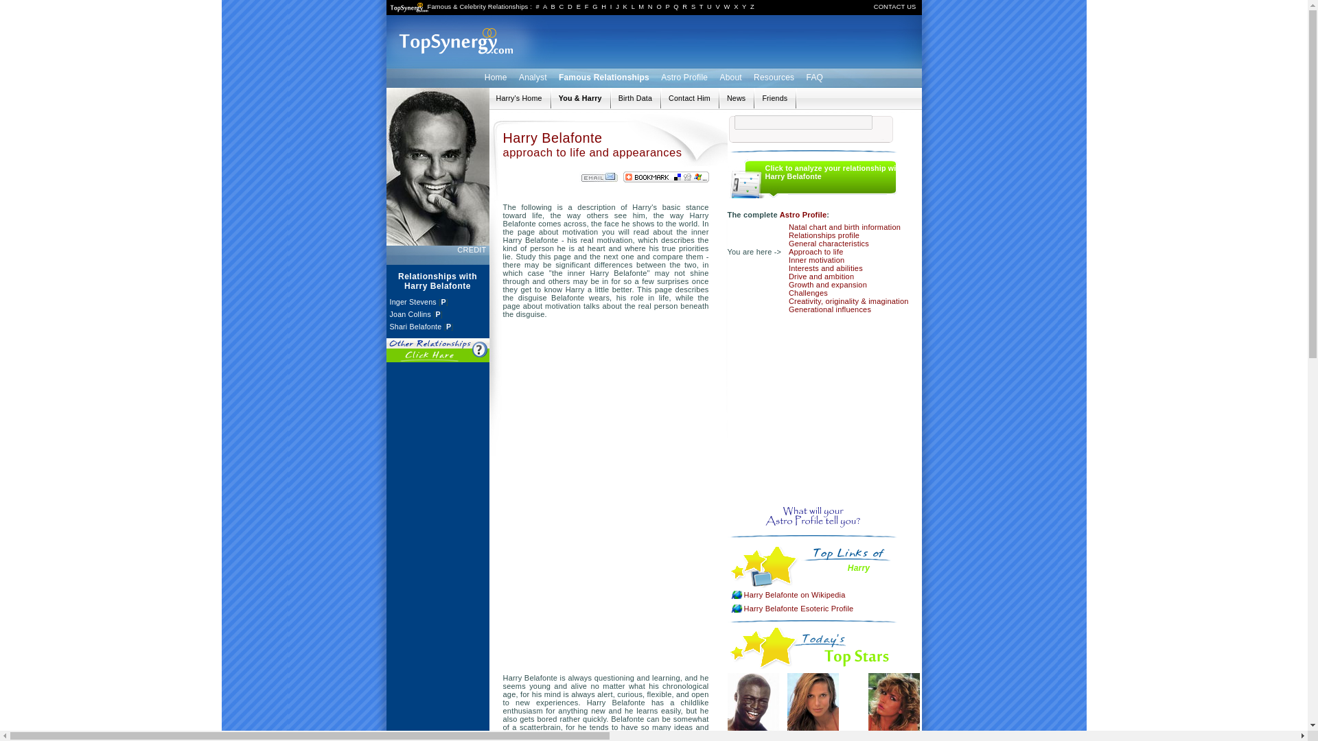 The image size is (1318, 741). What do you see at coordinates (774, 98) in the screenshot?
I see `Harry's links and resources` at bounding box center [774, 98].